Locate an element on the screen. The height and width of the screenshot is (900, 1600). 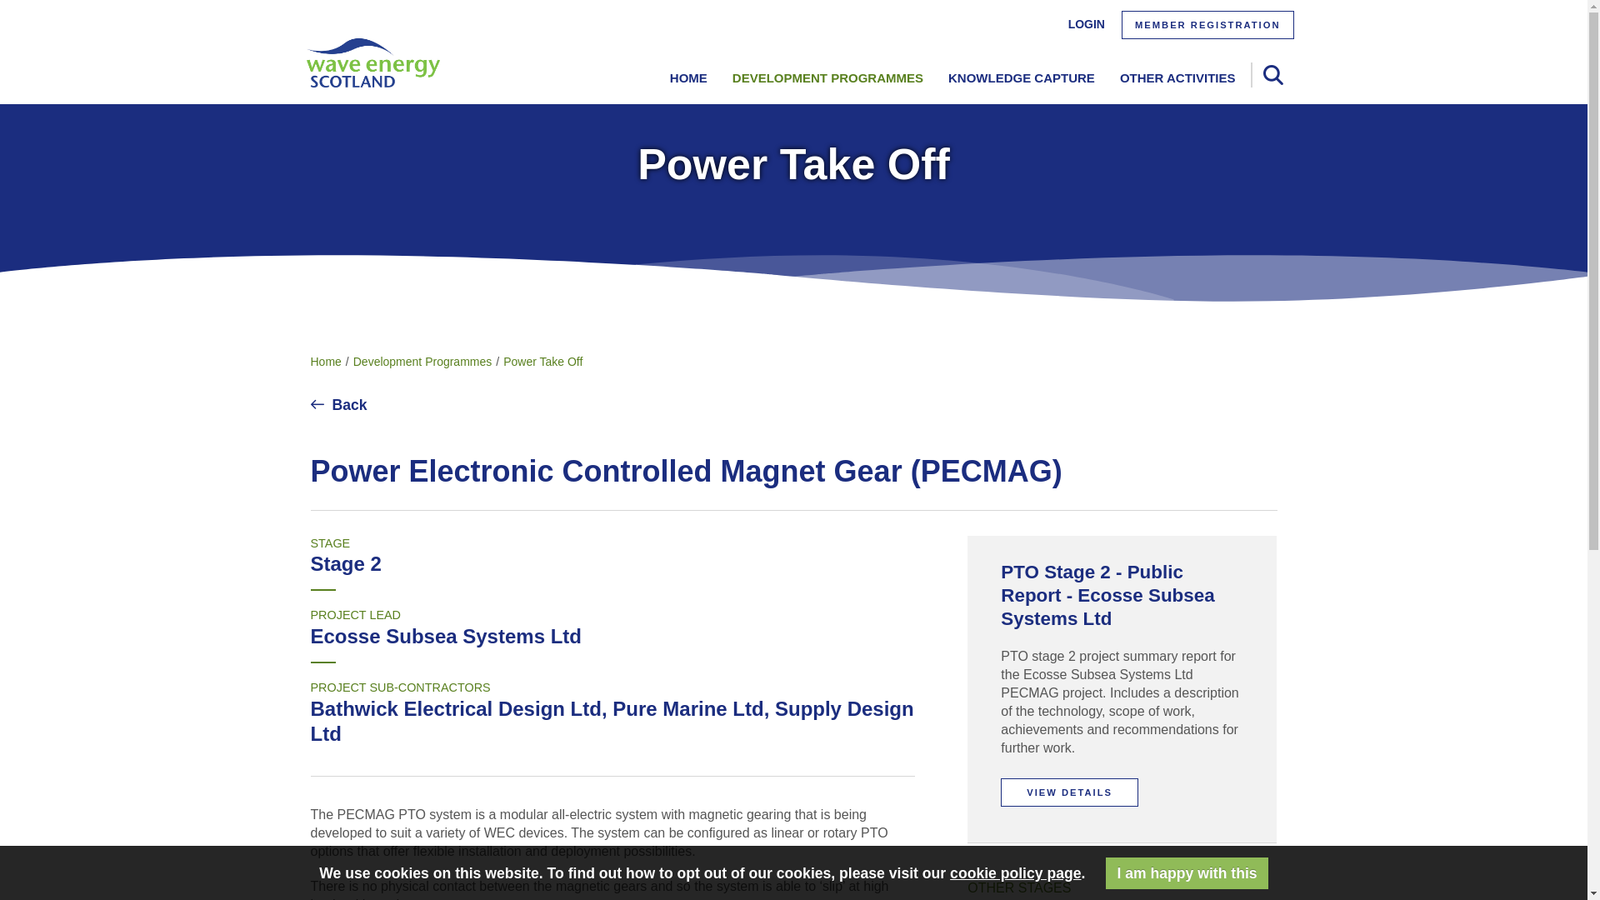
Development Programmes is located at coordinates (423, 361).